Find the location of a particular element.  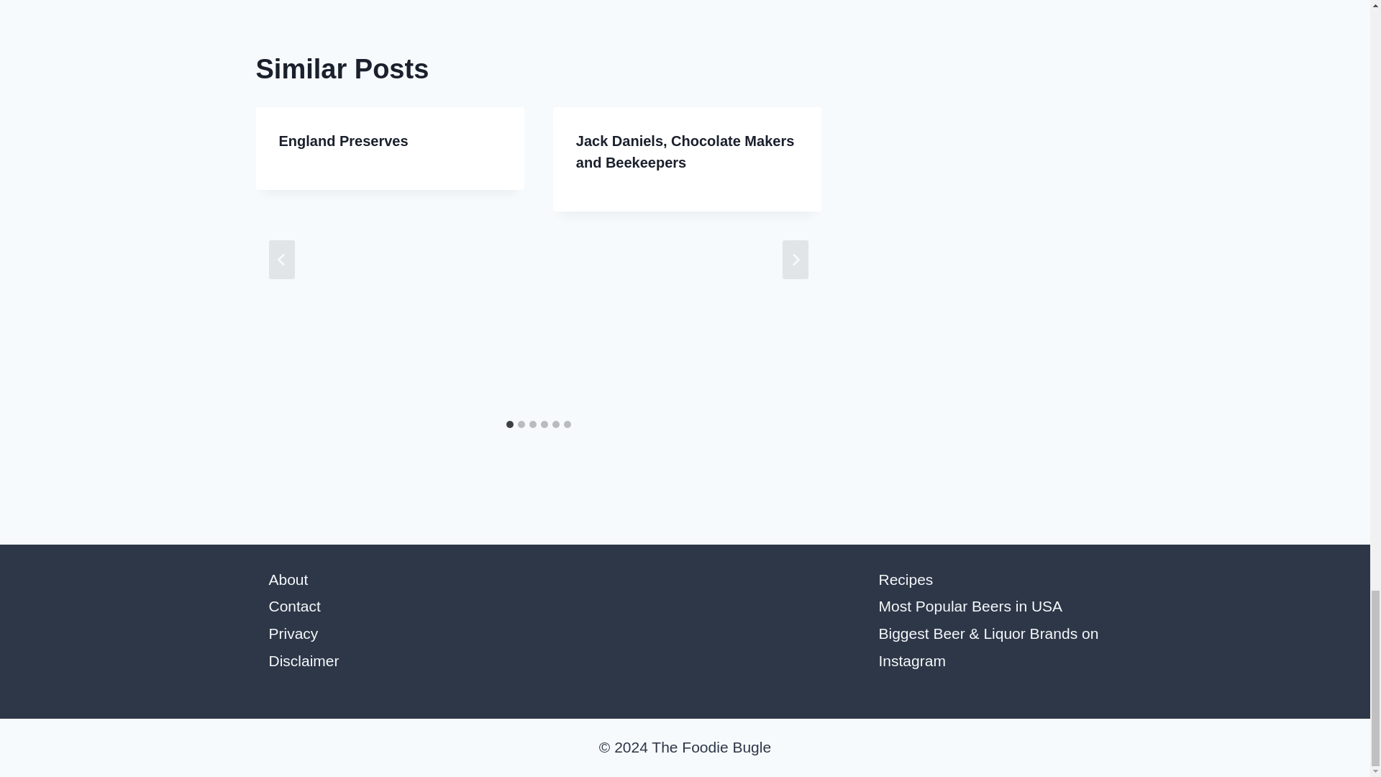

Disclaimer is located at coordinates (304, 660).